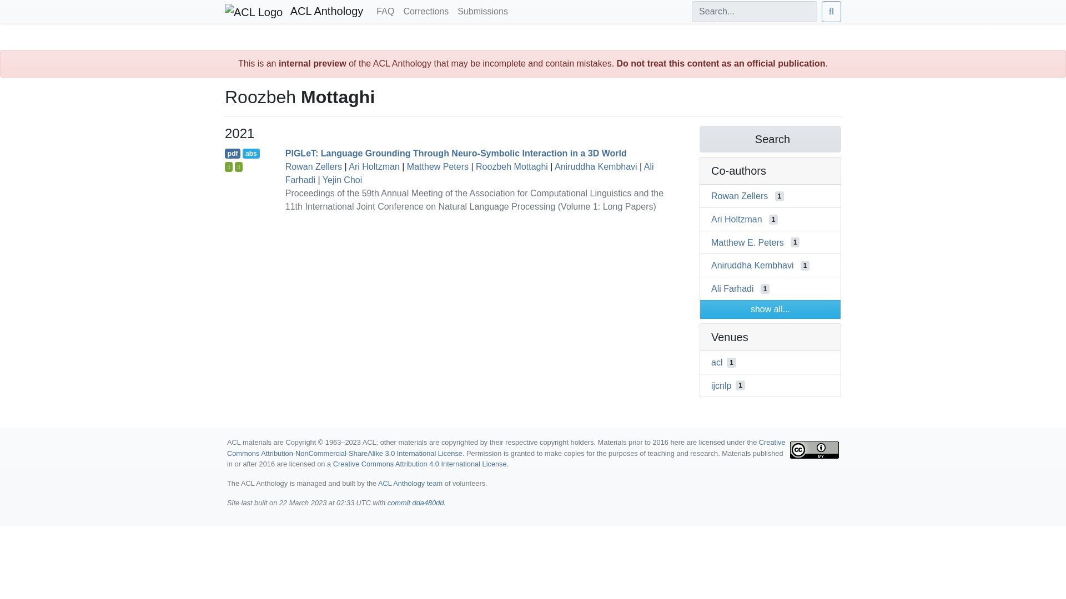 The image size is (1066, 599). I want to click on ijcnlp, so click(721, 385).